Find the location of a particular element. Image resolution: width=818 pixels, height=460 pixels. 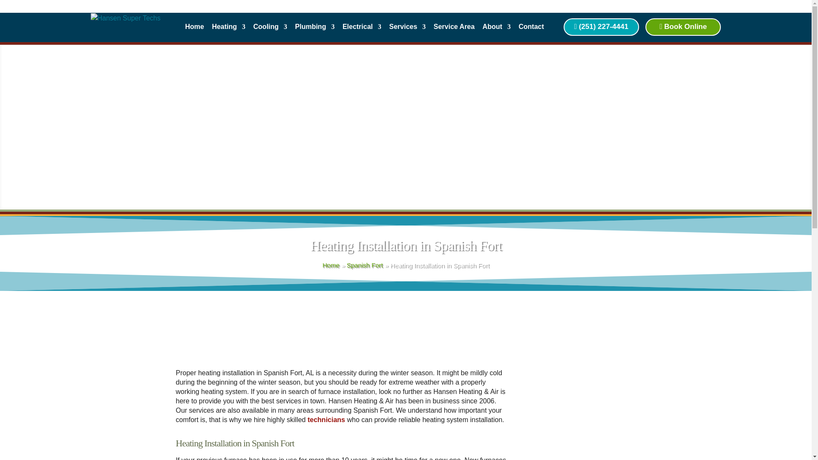

Cooling is located at coordinates (271, 29).